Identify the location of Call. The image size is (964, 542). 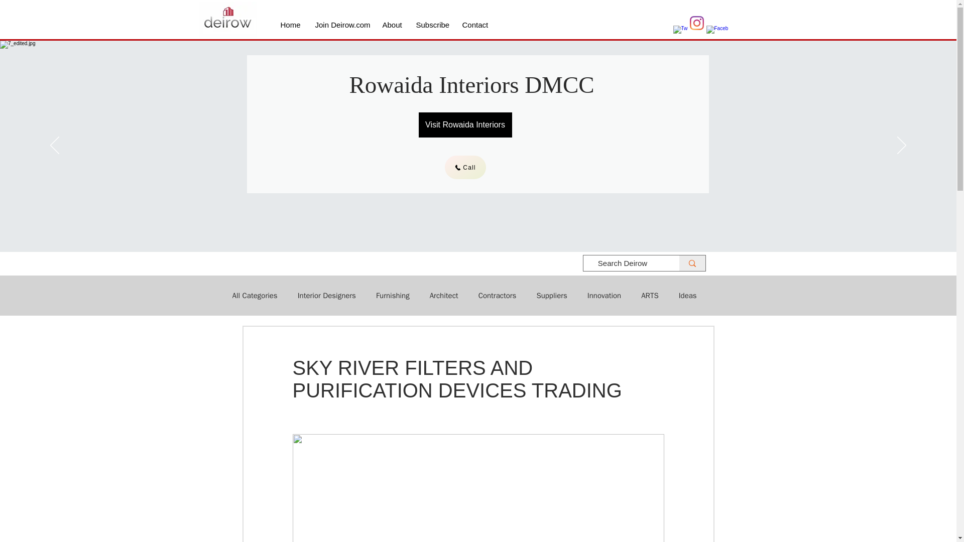
(465, 167).